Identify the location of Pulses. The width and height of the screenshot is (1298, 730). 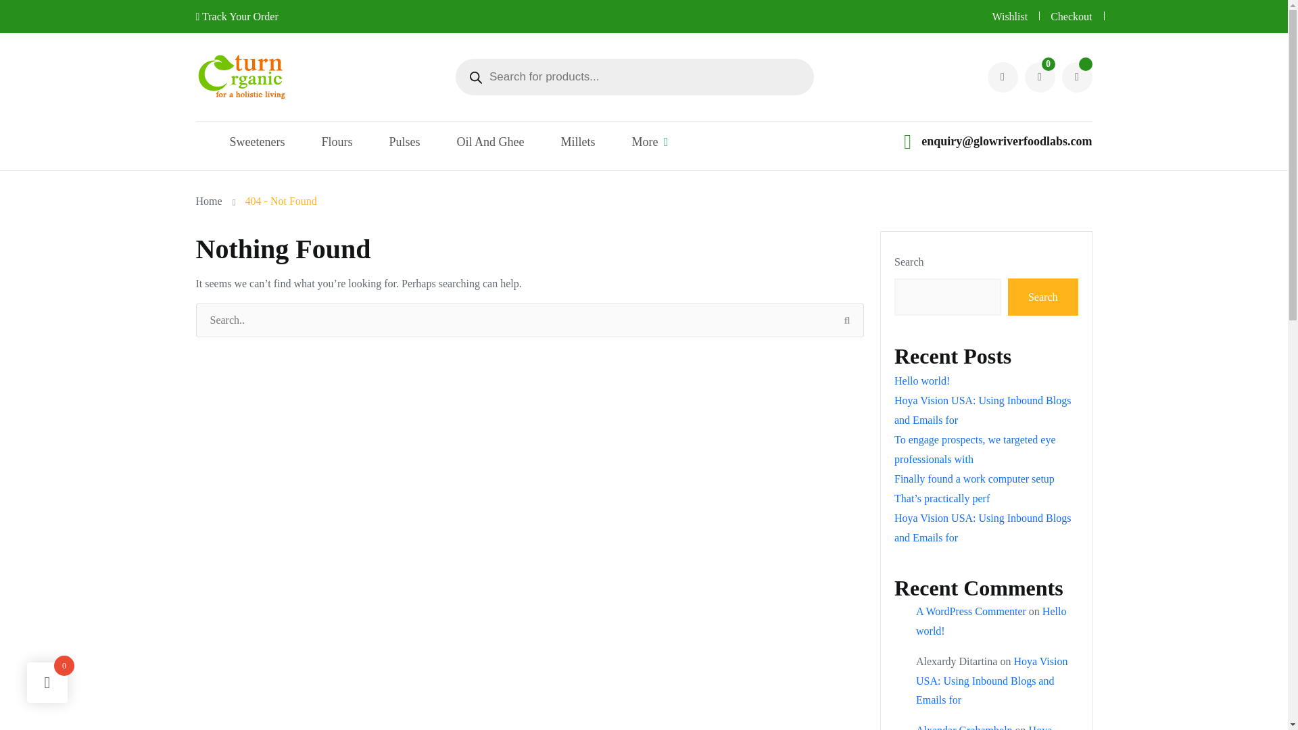
(404, 151).